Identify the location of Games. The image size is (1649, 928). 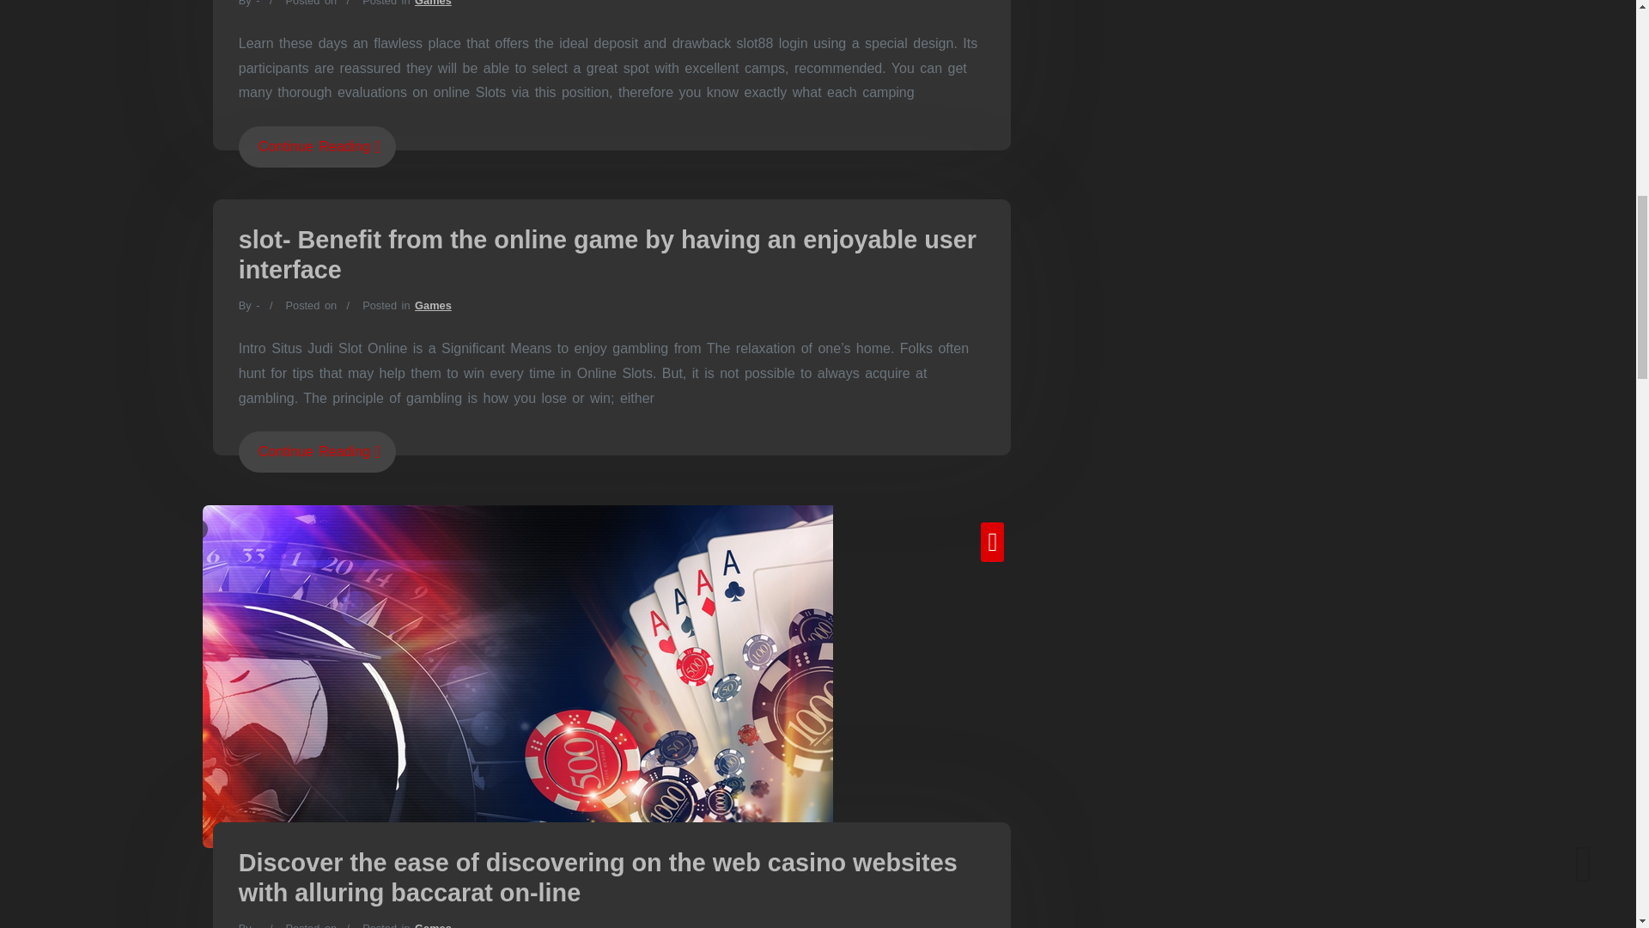
(433, 3).